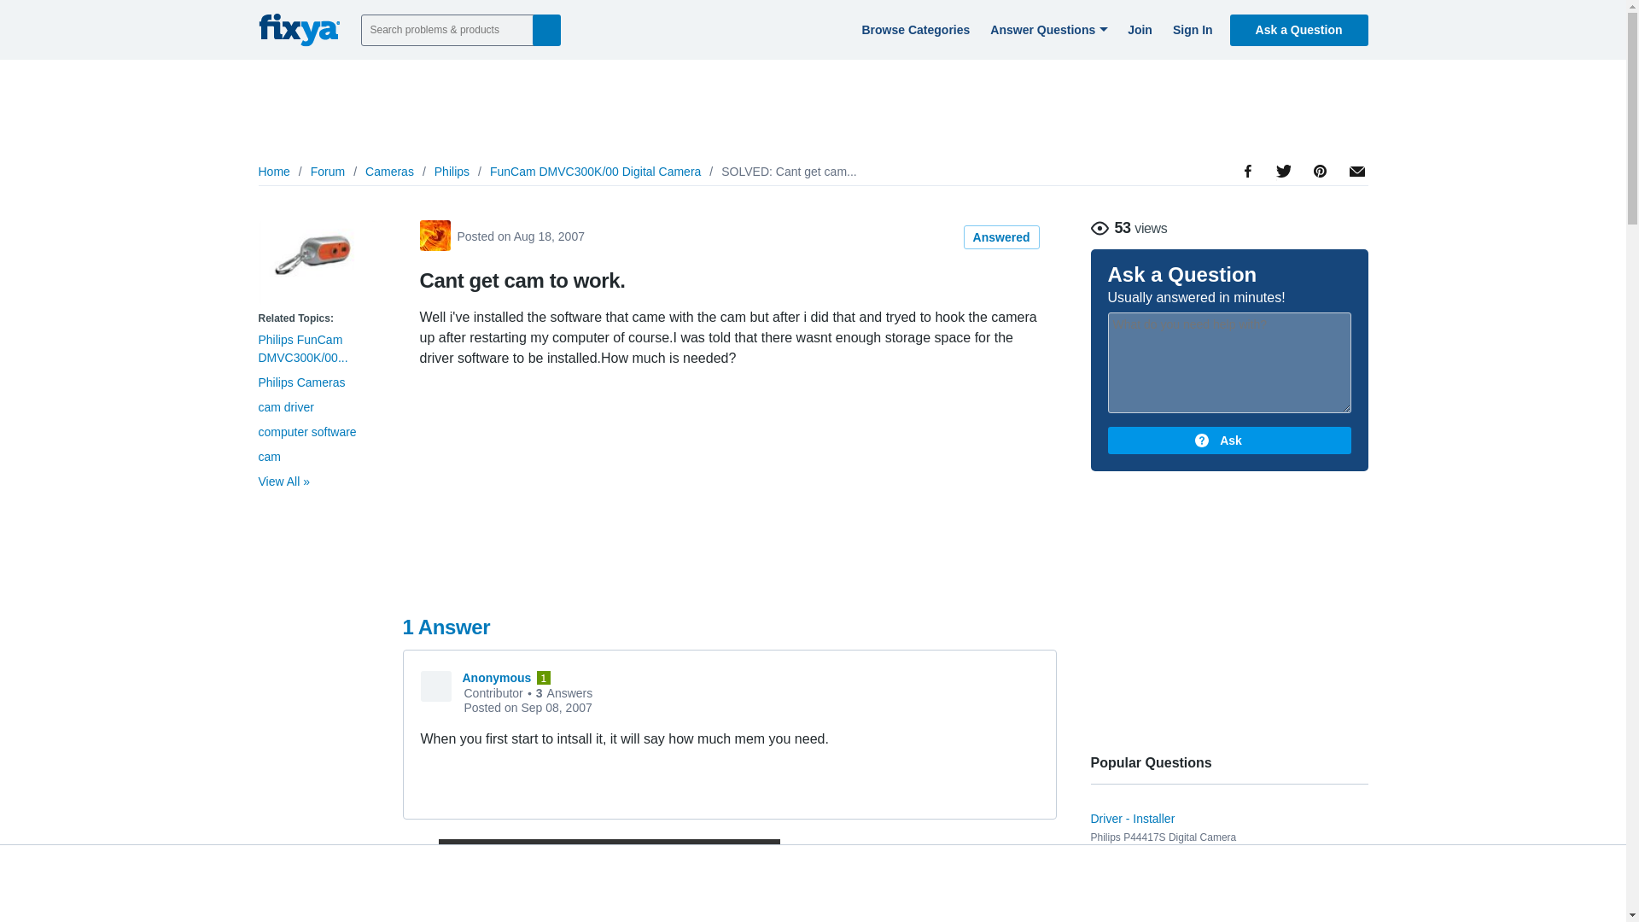  I want to click on Answer Questions, so click(1047, 29).